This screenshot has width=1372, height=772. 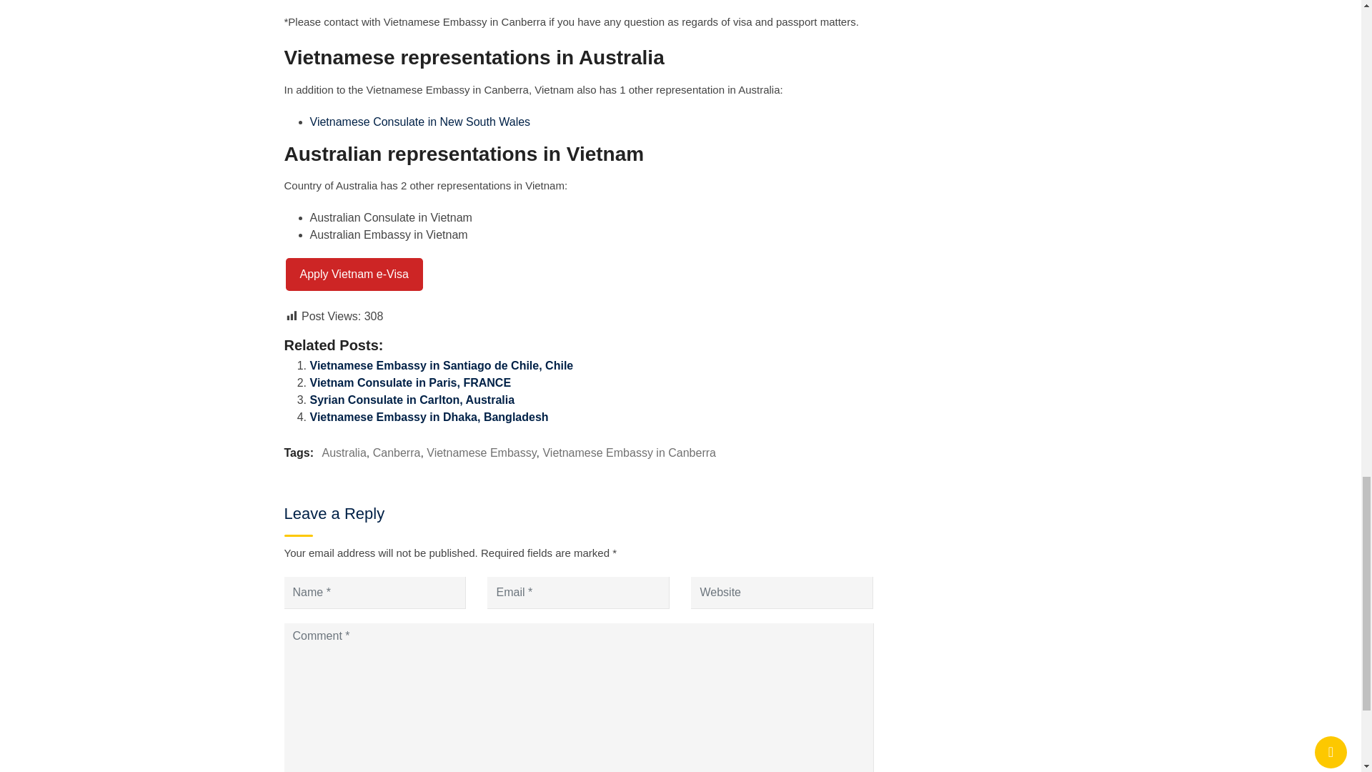 What do you see at coordinates (429, 416) in the screenshot?
I see `Vietnamese Embassy in Dhaka, Bangladesh` at bounding box center [429, 416].